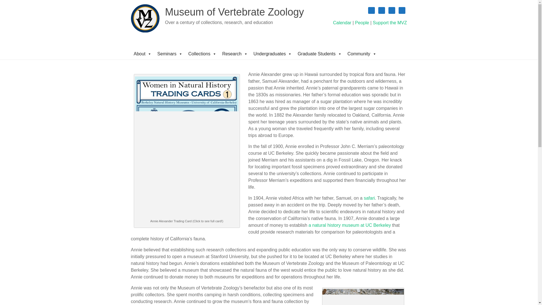  I want to click on Research, so click(235, 54).